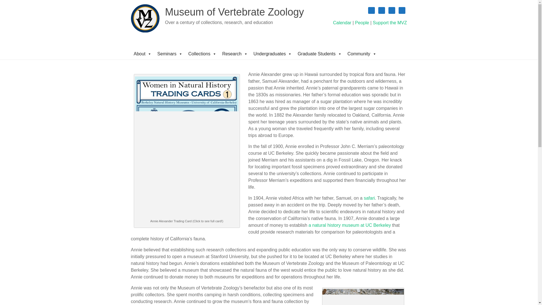  I want to click on Research, so click(235, 54).